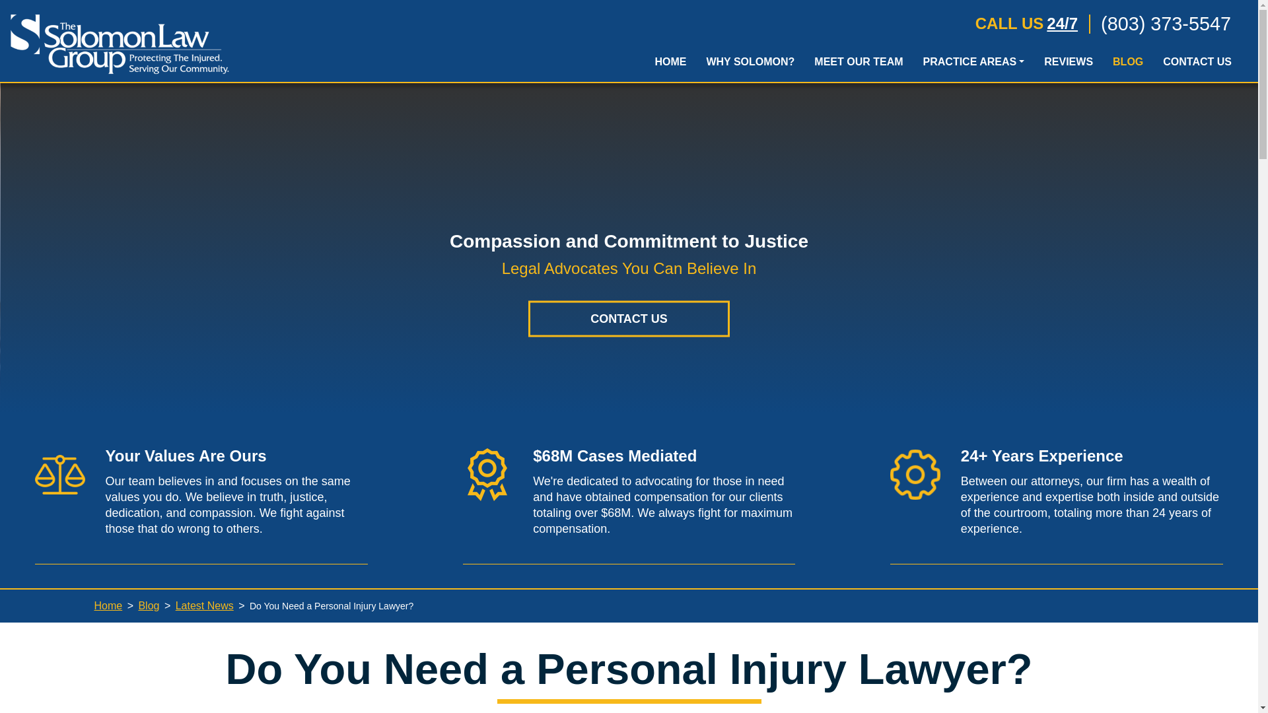 This screenshot has width=1268, height=713. What do you see at coordinates (1069, 65) in the screenshot?
I see `REVIEWS` at bounding box center [1069, 65].